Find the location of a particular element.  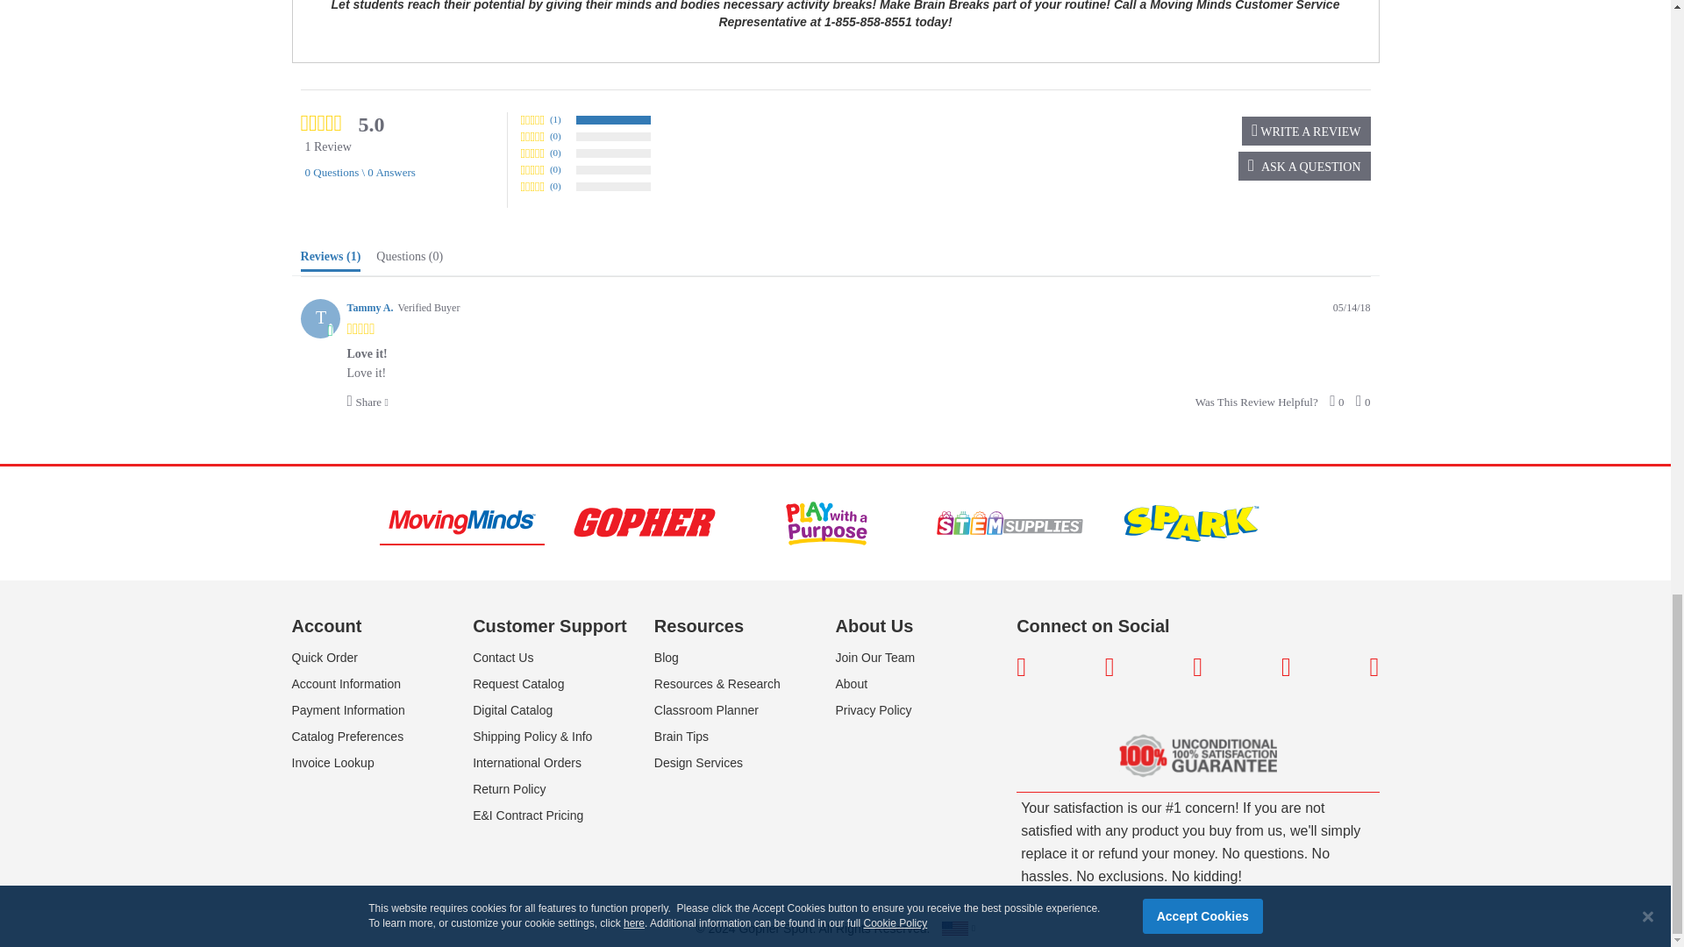

Gopher Sport is located at coordinates (643, 523).